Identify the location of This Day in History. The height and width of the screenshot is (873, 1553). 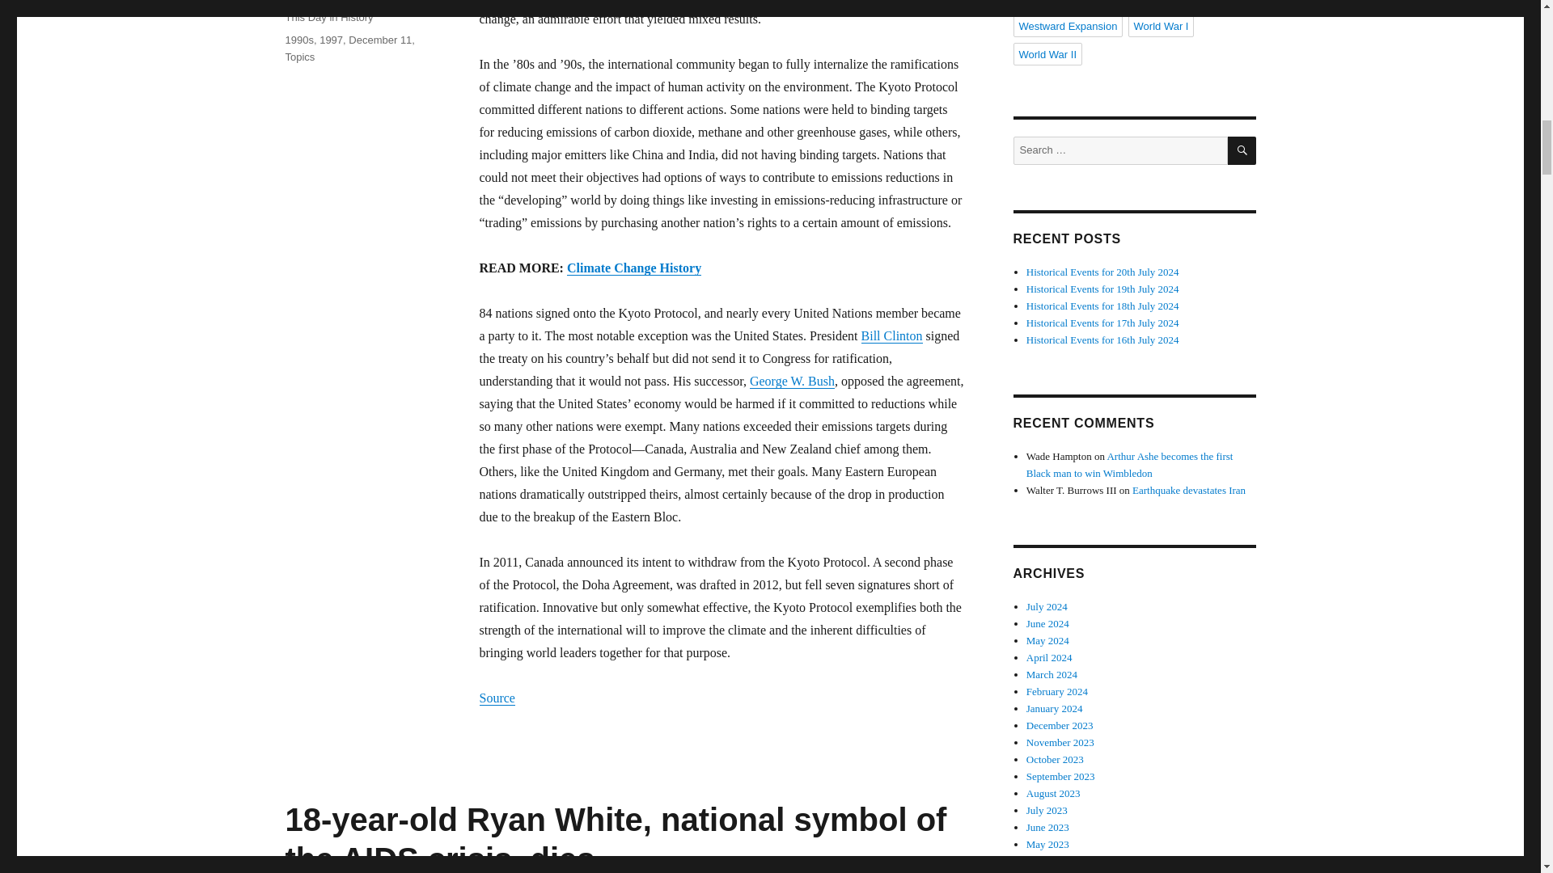
(328, 18).